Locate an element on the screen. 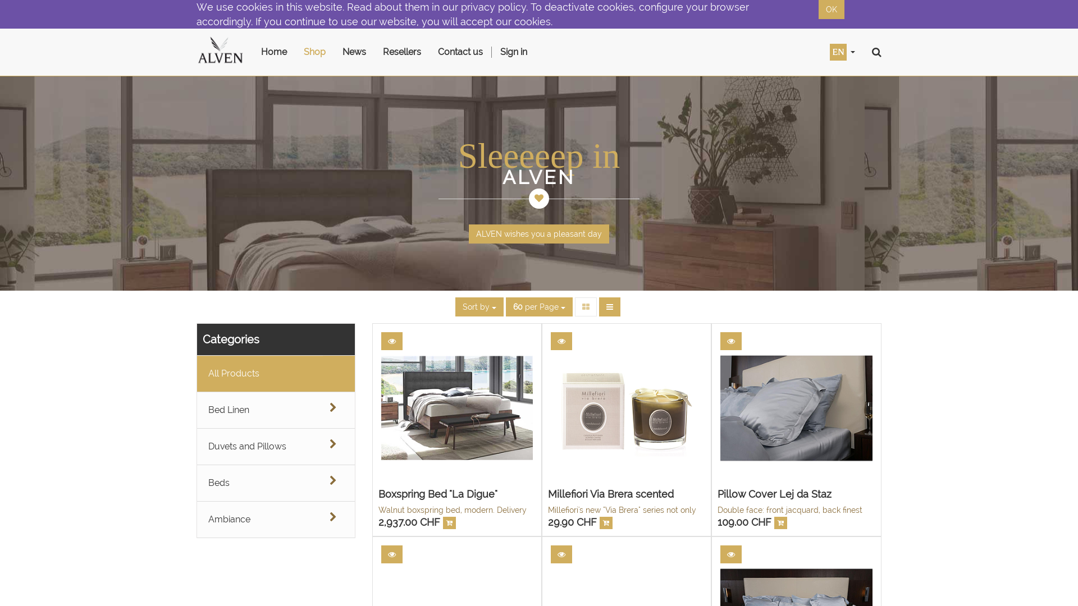 This screenshot has height=606, width=1078. Quick view is located at coordinates (391, 341).